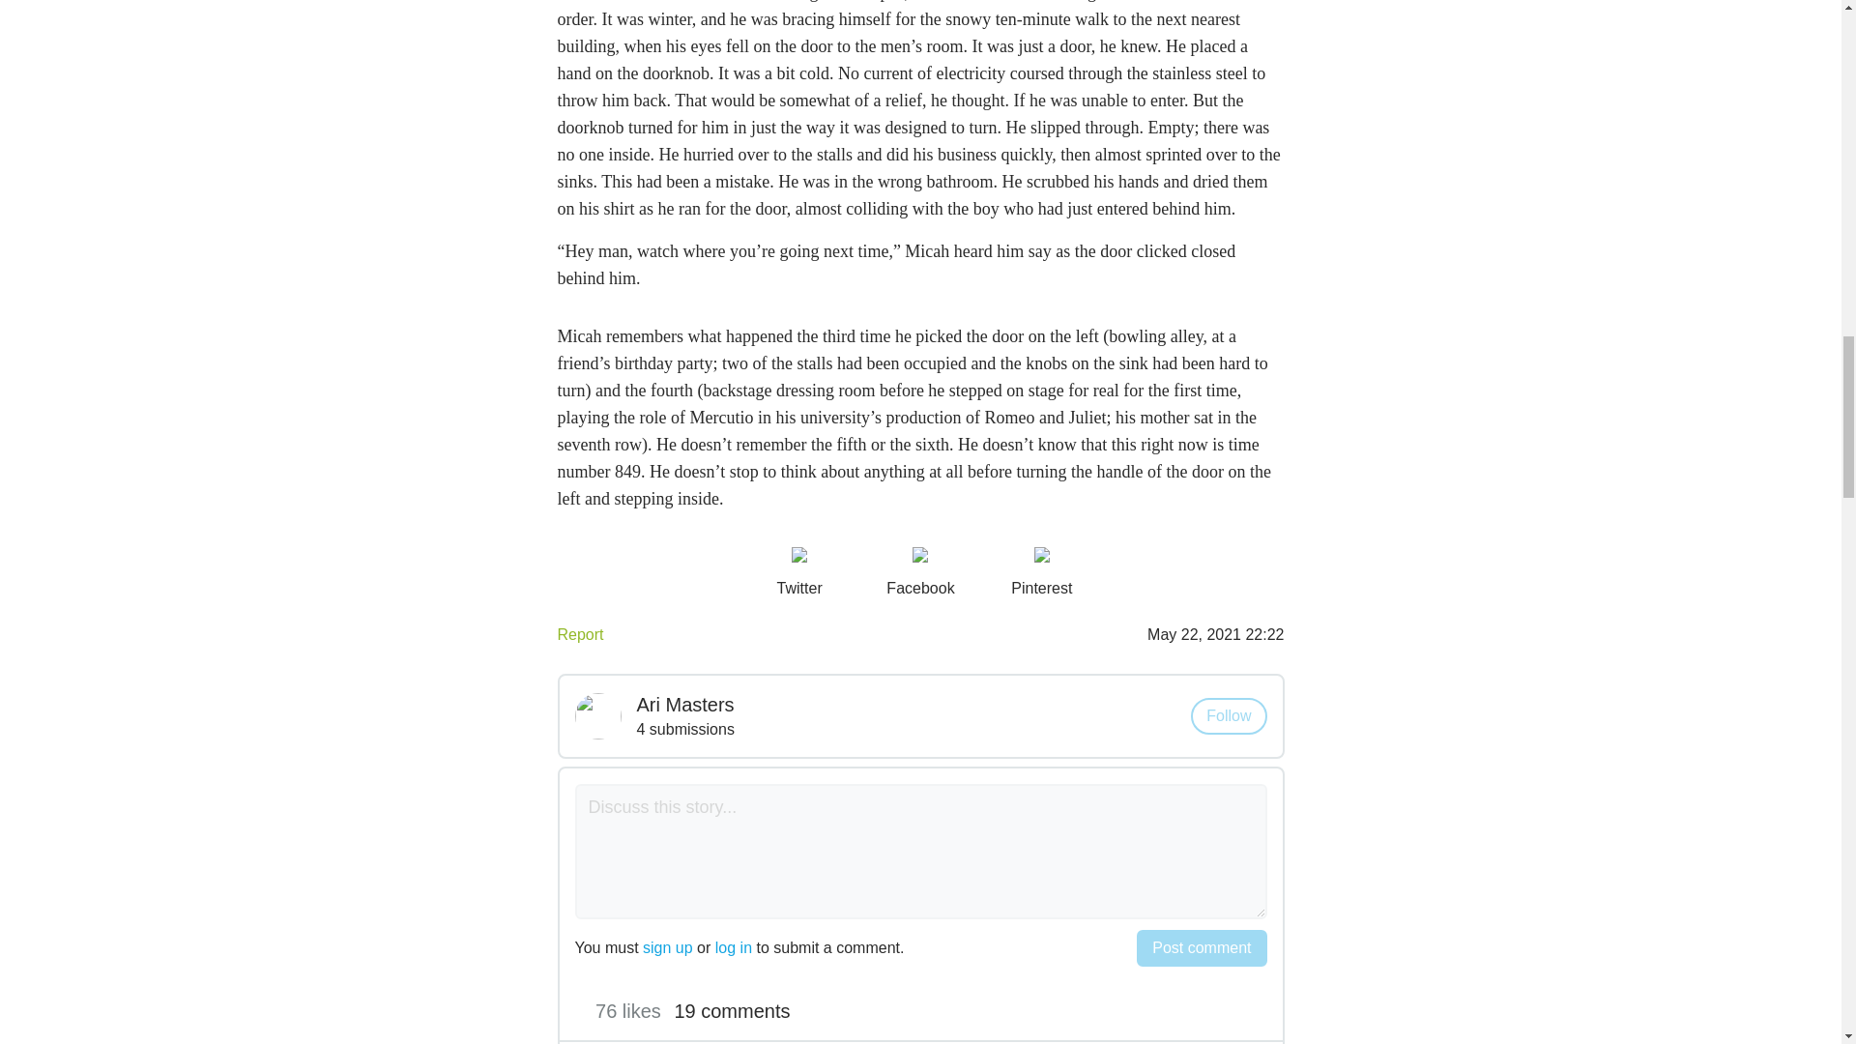  I want to click on Post comment, so click(1201, 948).